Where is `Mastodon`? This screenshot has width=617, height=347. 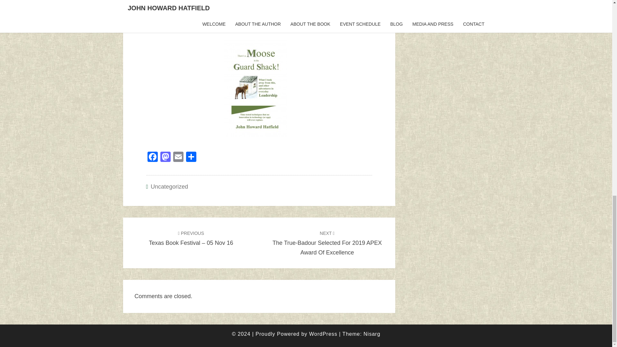 Mastodon is located at coordinates (165, 157).